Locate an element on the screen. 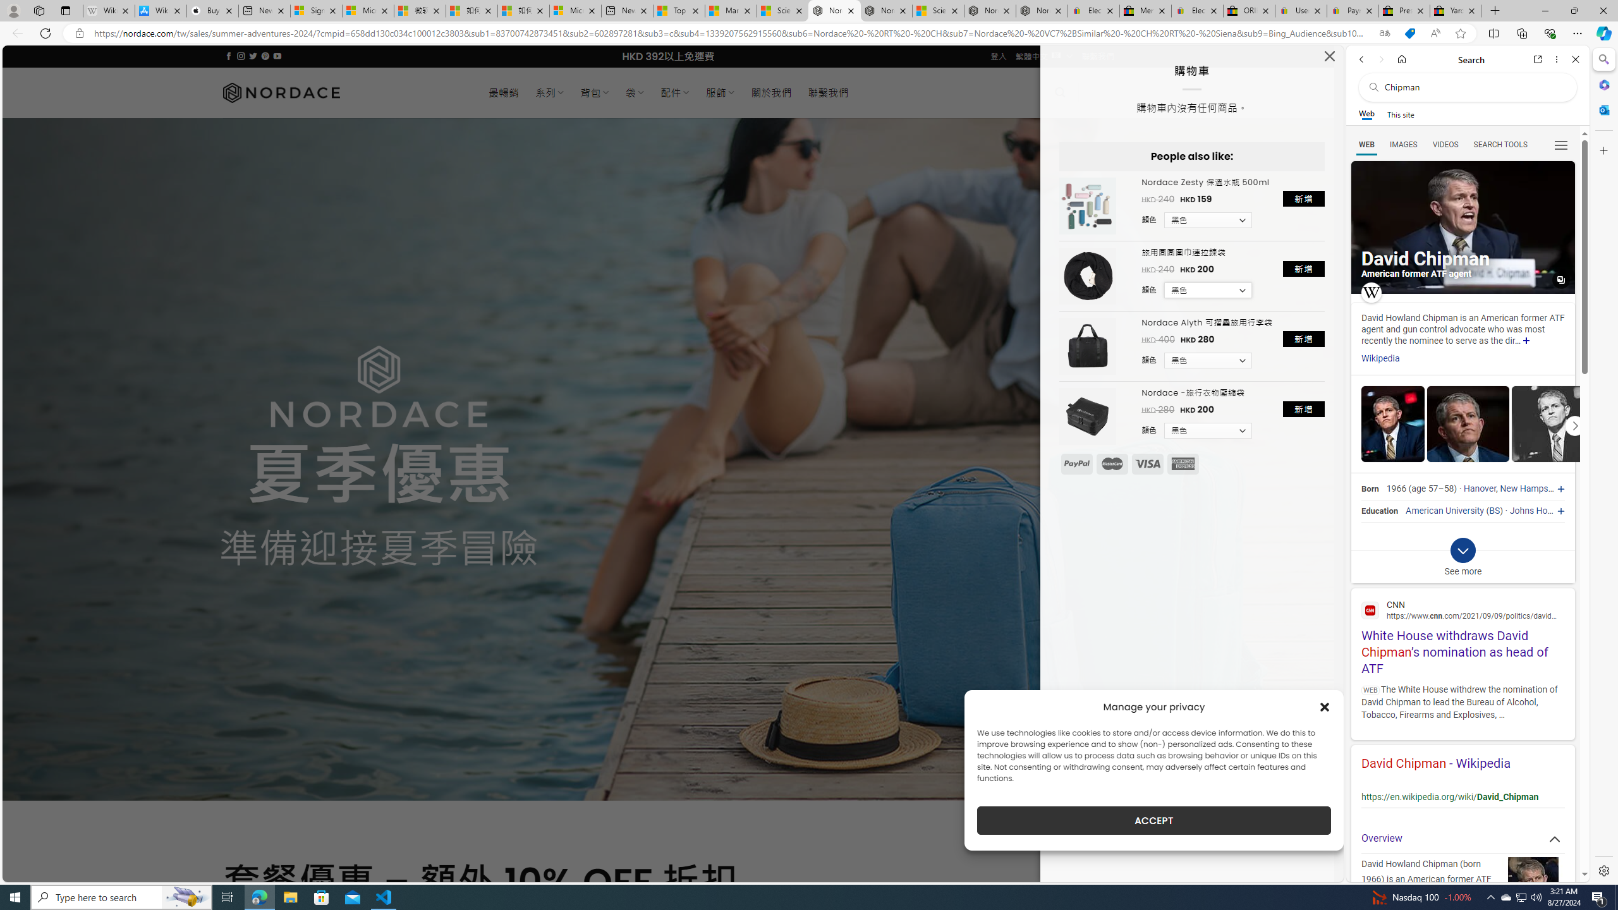 This screenshot has width=1618, height=910. Johns Hopkins University is located at coordinates (1560, 511).